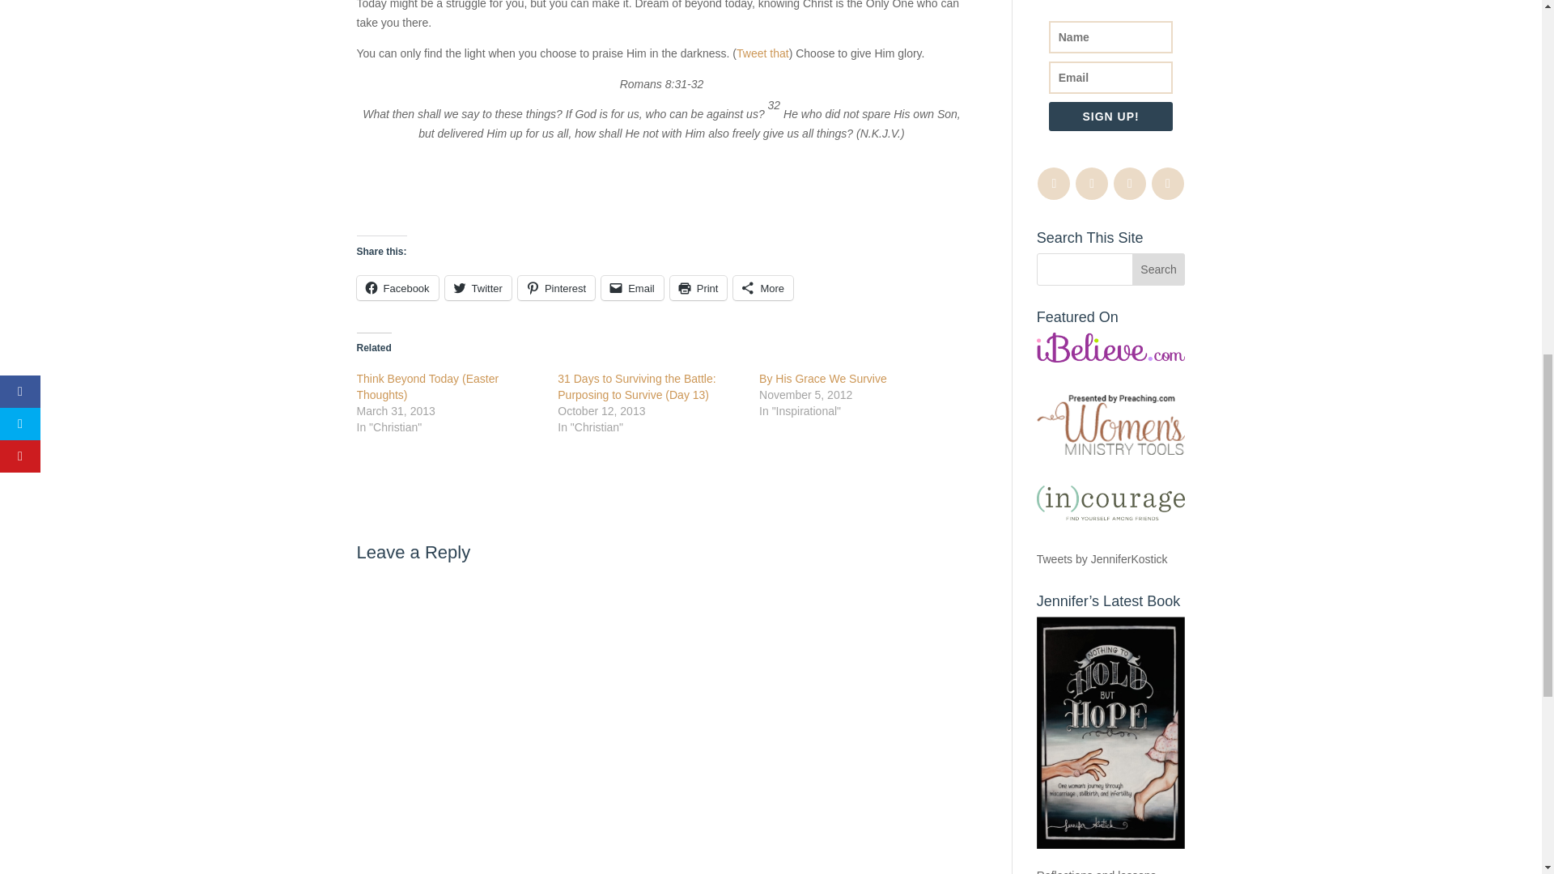 Image resolution: width=1554 pixels, height=874 pixels. What do you see at coordinates (823, 379) in the screenshot?
I see `By His Grace We Survive` at bounding box center [823, 379].